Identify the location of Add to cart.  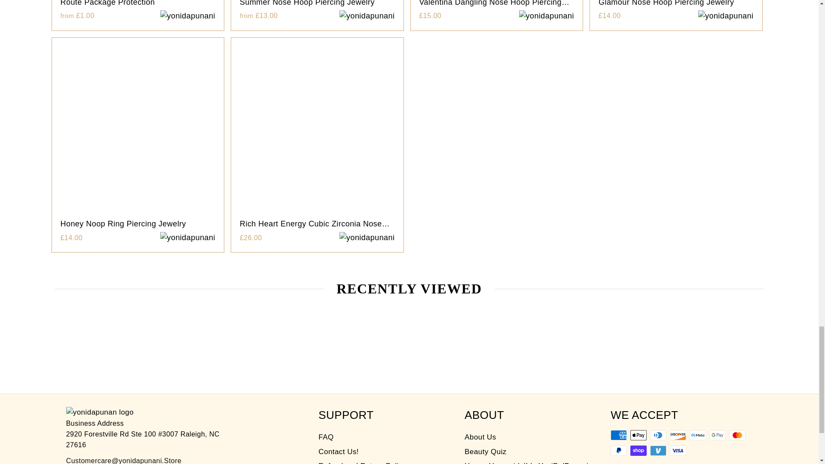
(367, 15).